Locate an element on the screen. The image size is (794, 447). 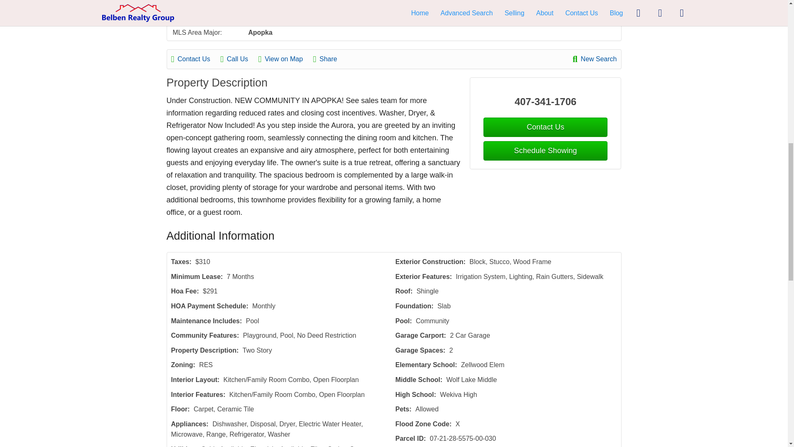
Call Us is located at coordinates (238, 59).